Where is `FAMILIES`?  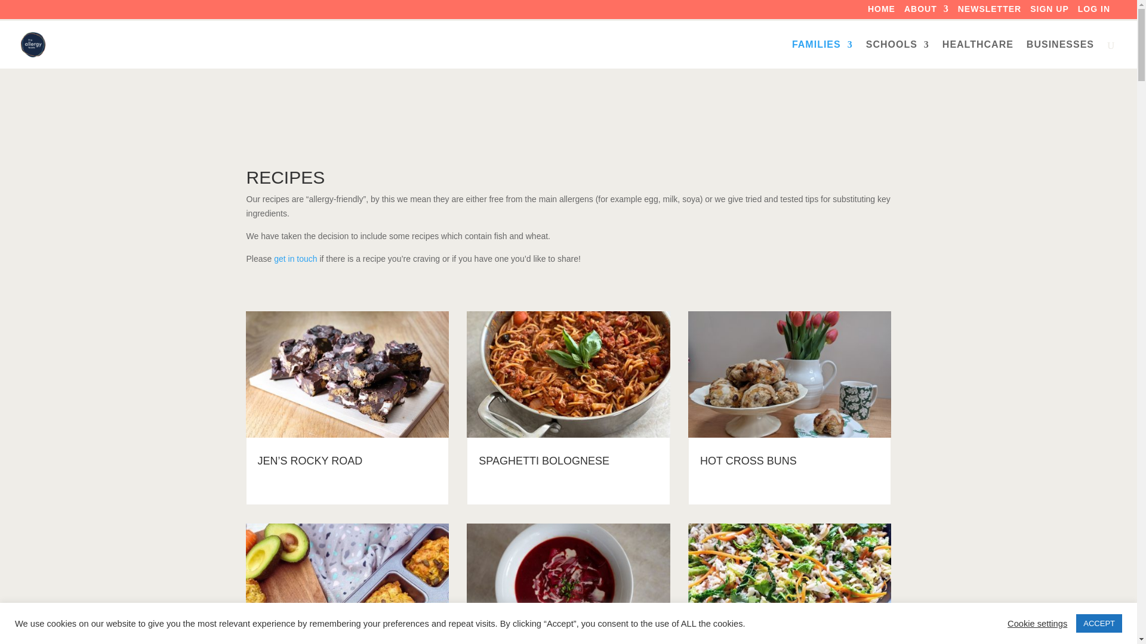 FAMILIES is located at coordinates (822, 54).